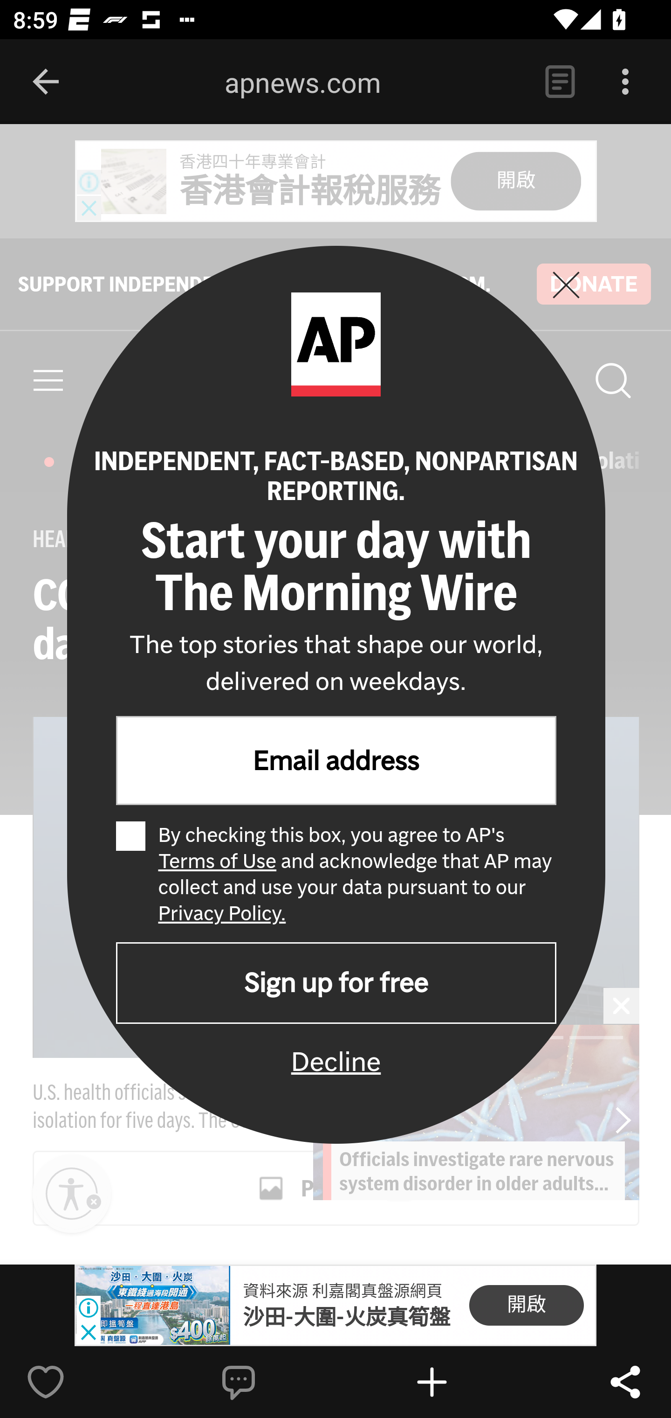 Image resolution: width=671 pixels, height=1418 pixels. I want to click on Share, so click(625, 1382).